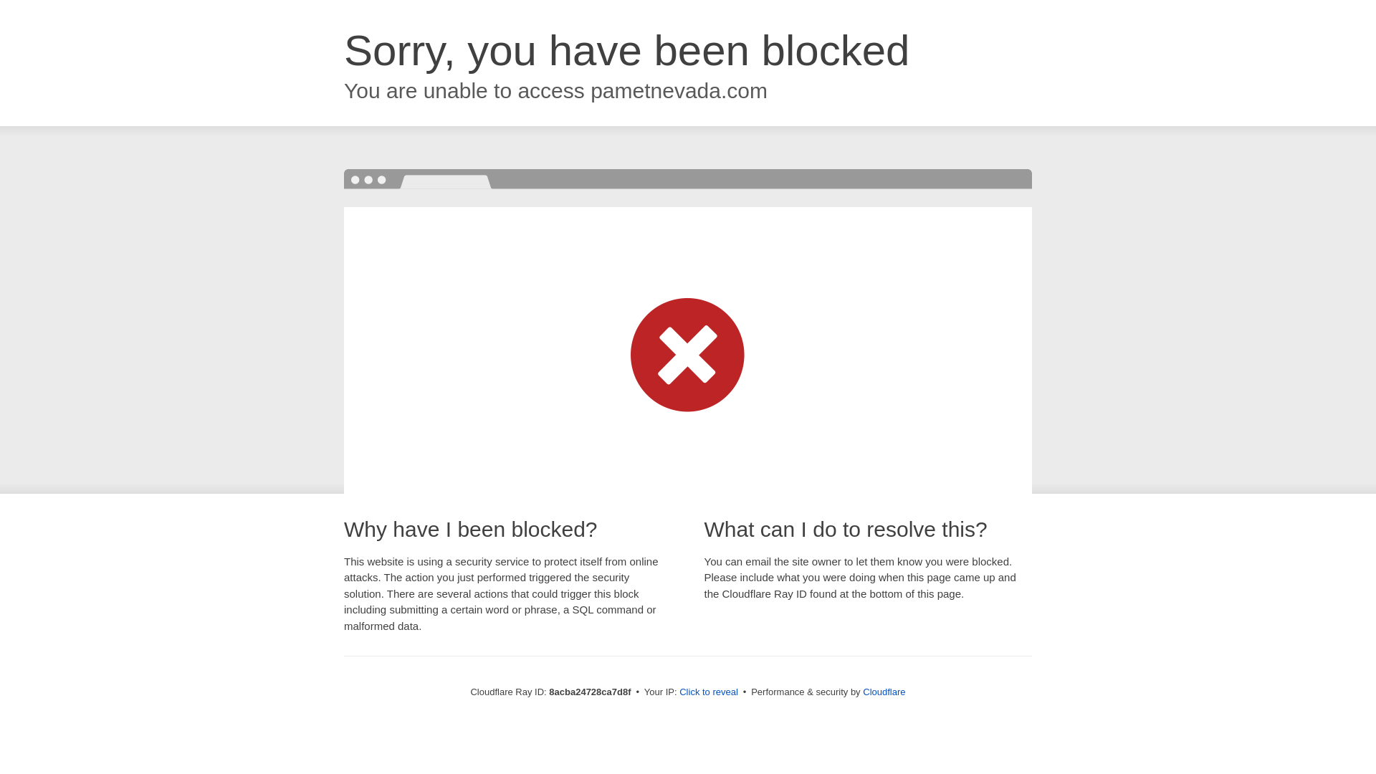 The image size is (1376, 774). Describe the element at coordinates (708, 692) in the screenshot. I see `Click to reveal` at that location.